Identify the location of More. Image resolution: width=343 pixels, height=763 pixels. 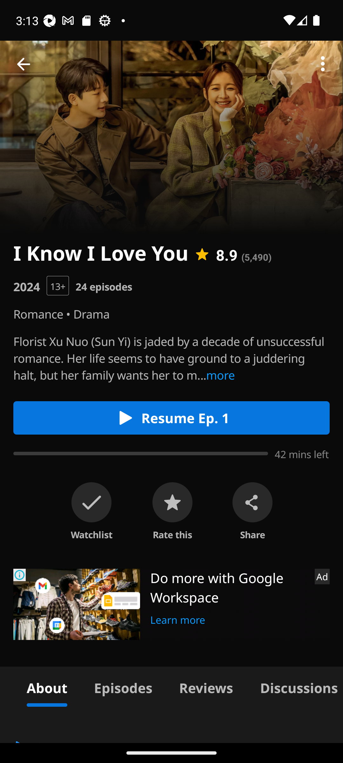
(323, 64).